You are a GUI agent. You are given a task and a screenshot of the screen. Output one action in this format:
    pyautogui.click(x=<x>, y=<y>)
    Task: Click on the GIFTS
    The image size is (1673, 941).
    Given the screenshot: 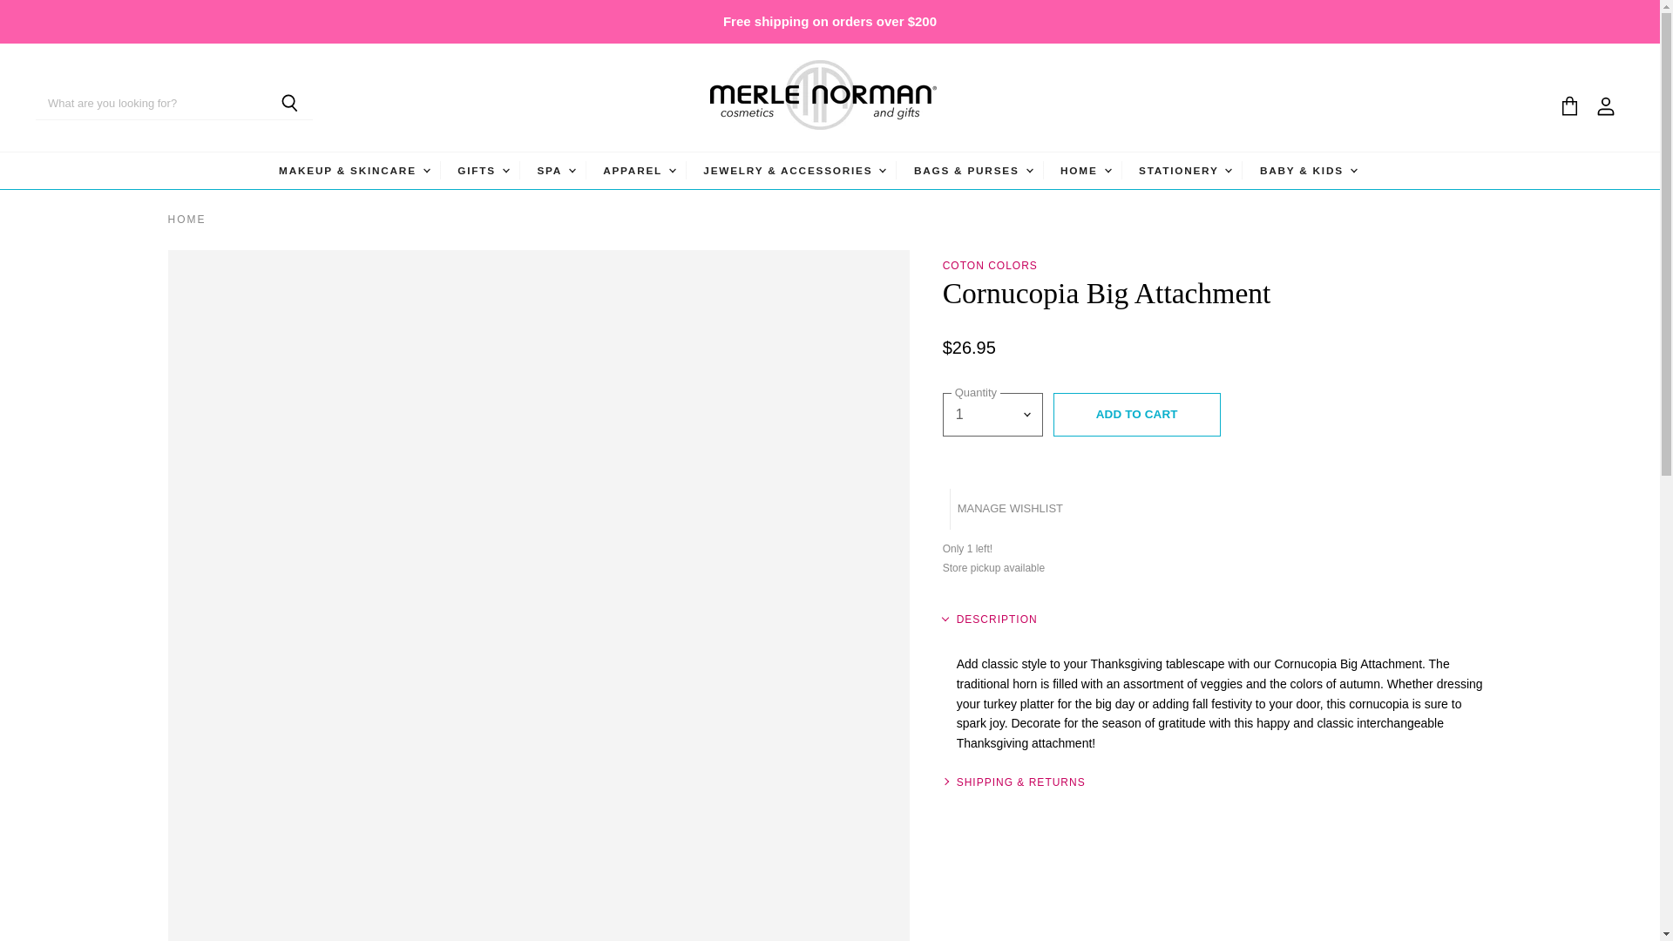 What is the action you would take?
    pyautogui.click(x=483, y=169)
    